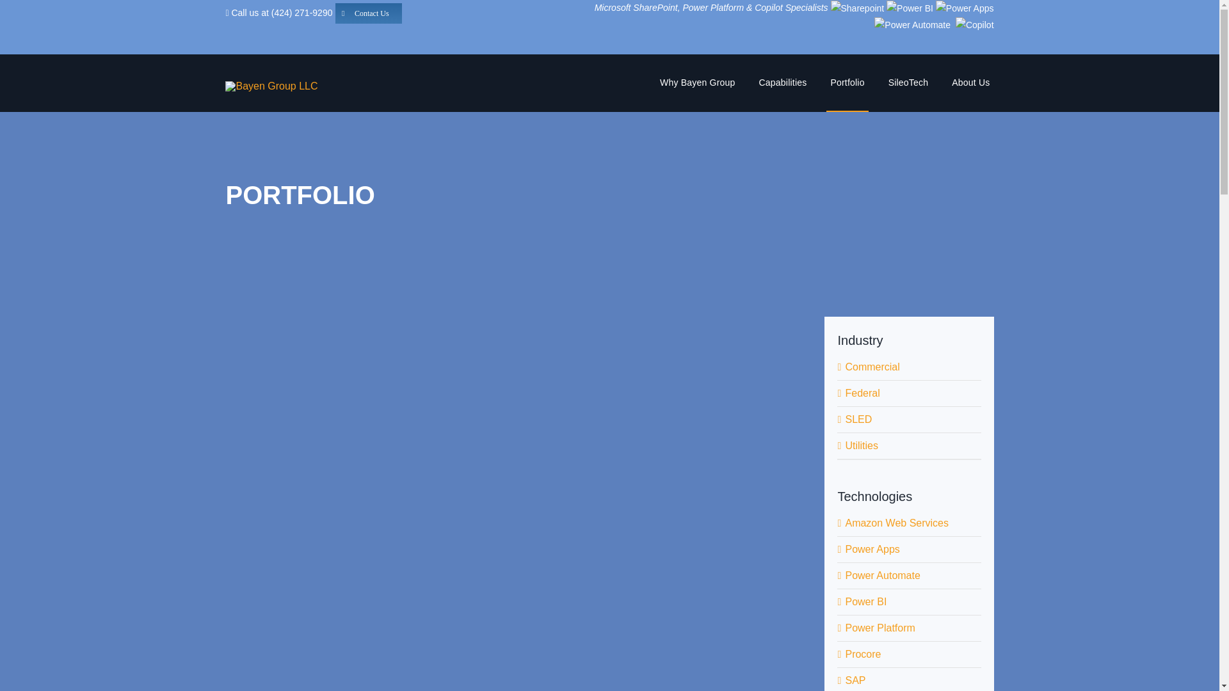 The image size is (1229, 691). What do you see at coordinates (698, 83) in the screenshot?
I see `Why Bayen Group` at bounding box center [698, 83].